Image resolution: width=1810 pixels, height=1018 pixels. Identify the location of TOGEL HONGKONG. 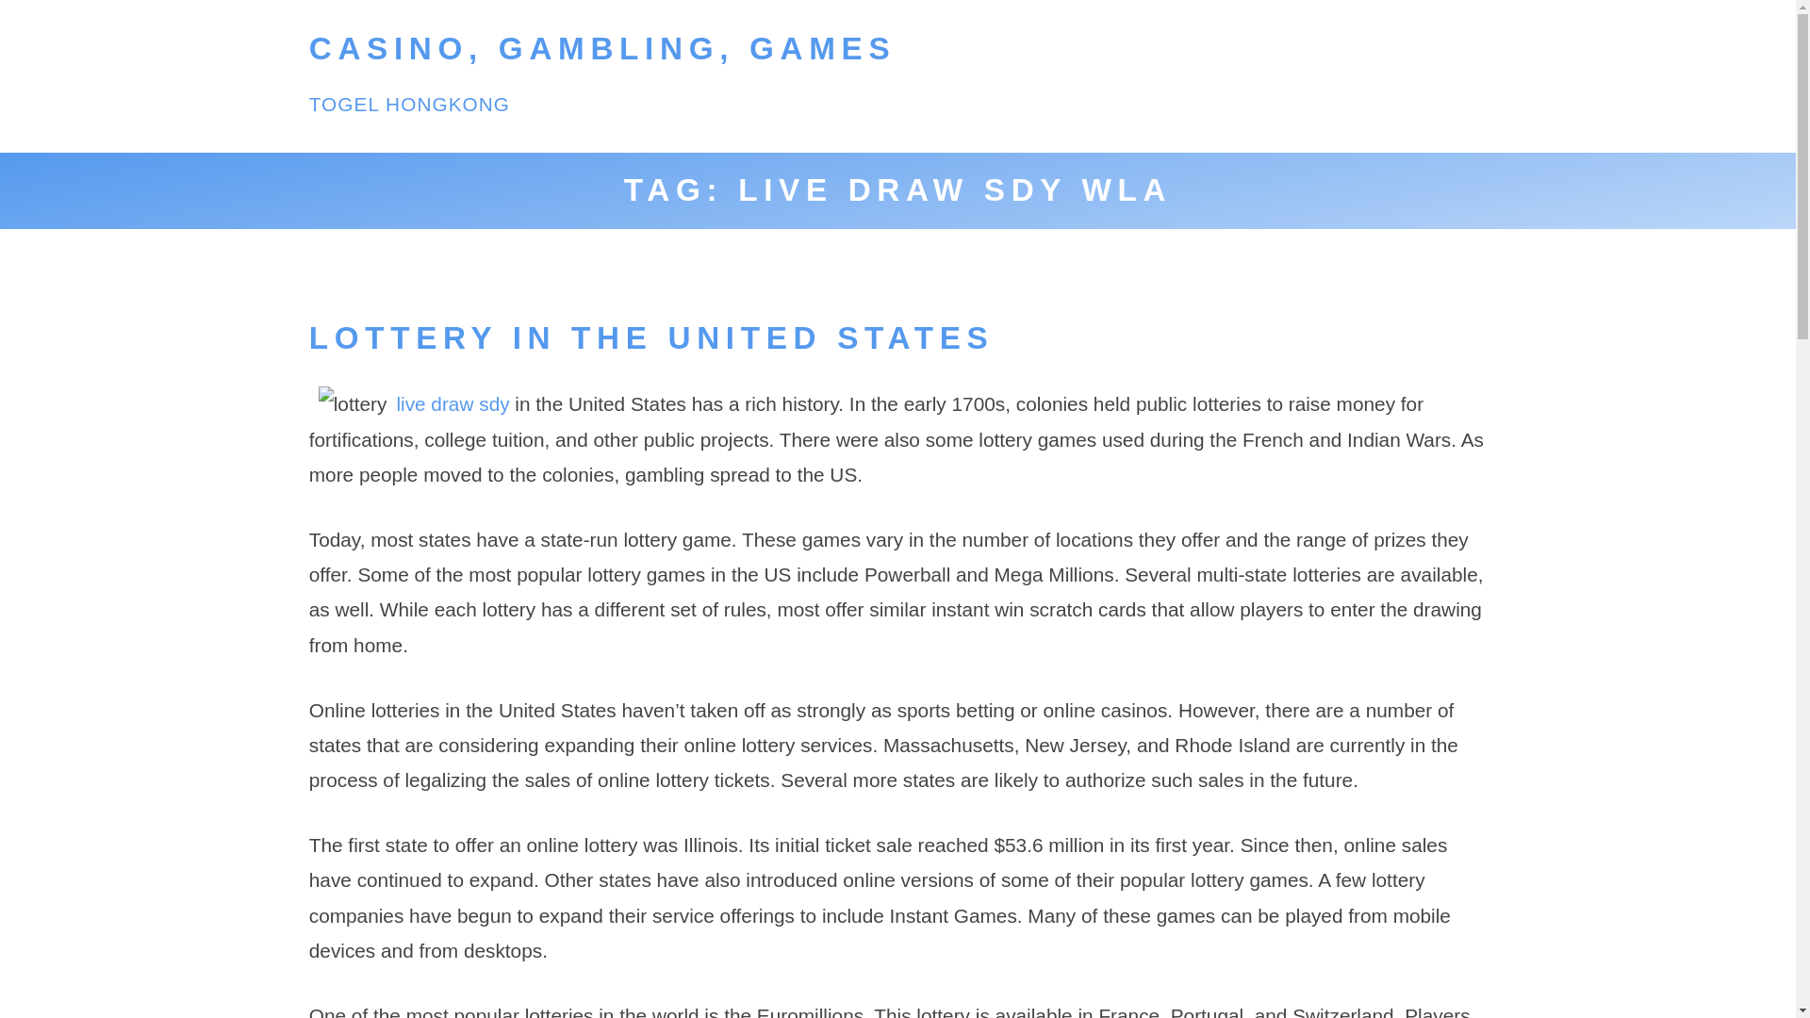
(409, 104).